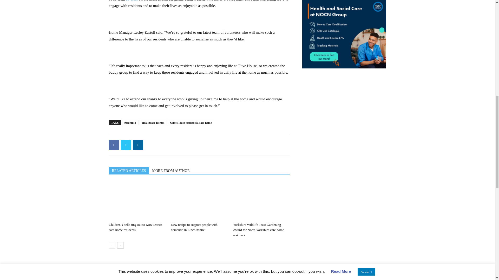 The height and width of the screenshot is (280, 499). What do you see at coordinates (126, 145) in the screenshot?
I see `Twitter` at bounding box center [126, 145].